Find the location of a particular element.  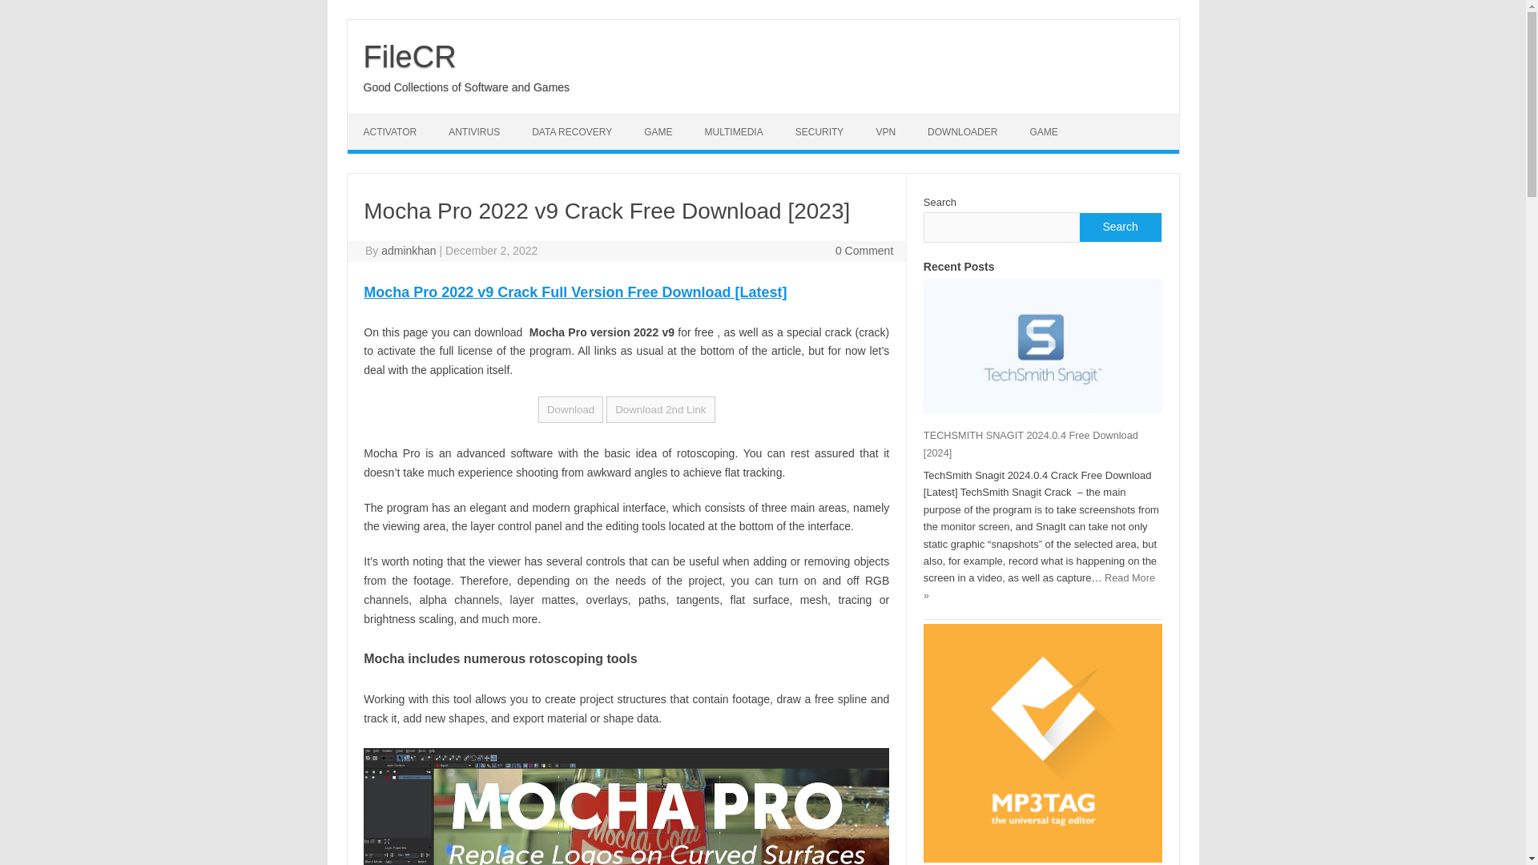

Search is located at coordinates (1119, 227).